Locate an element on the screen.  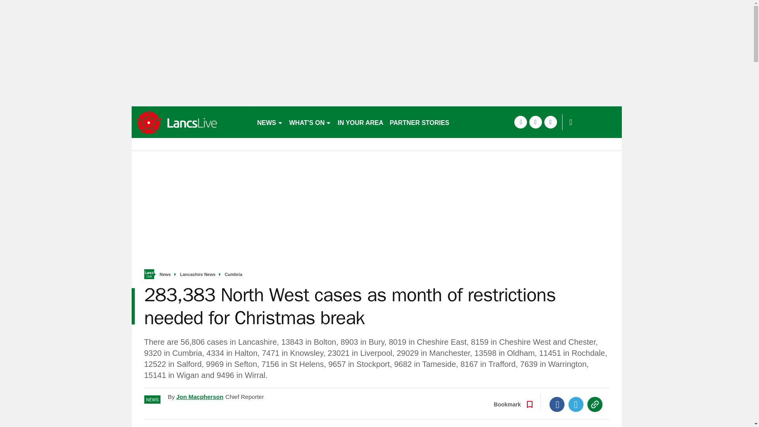
PARTNER STORIES is located at coordinates (419, 122).